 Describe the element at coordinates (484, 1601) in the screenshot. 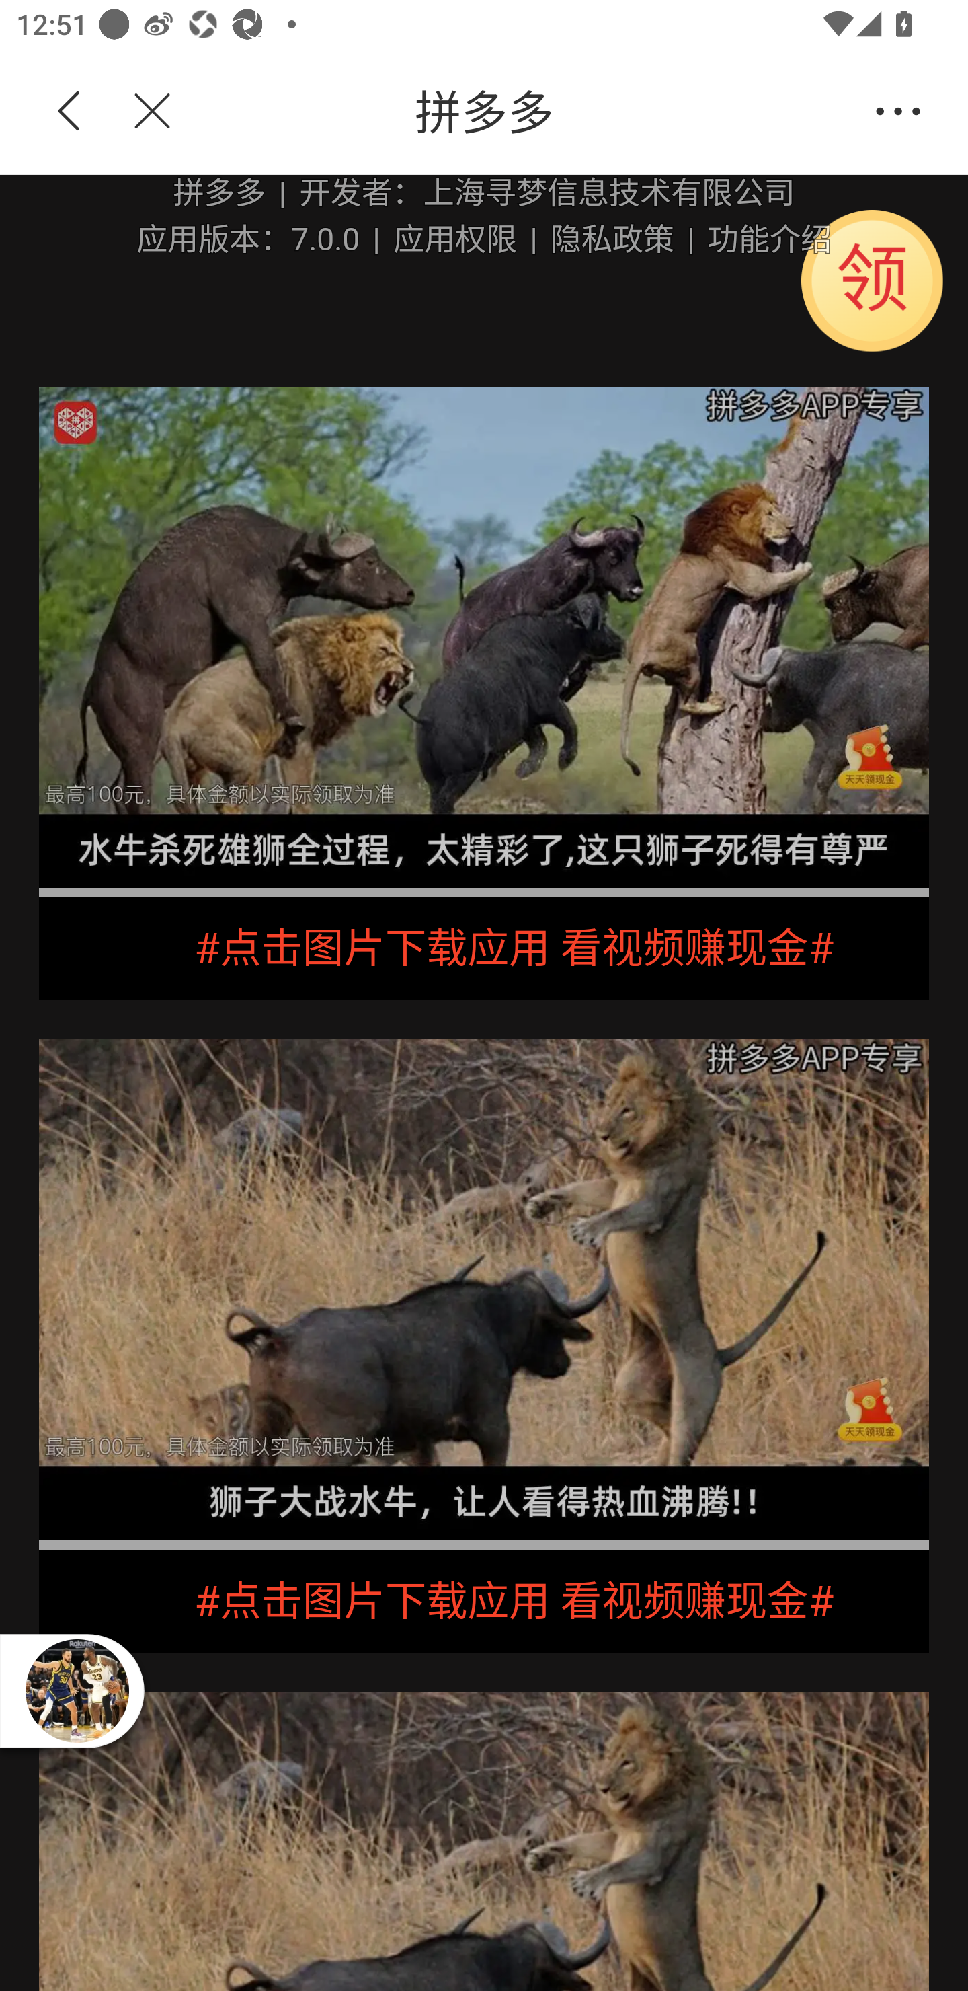

I see `#点击图片下载应用 看视频赚现金#` at that location.